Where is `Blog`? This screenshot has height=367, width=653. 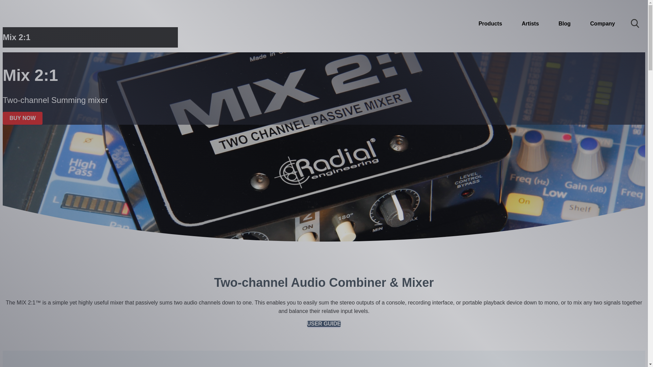
Blog is located at coordinates (564, 24).